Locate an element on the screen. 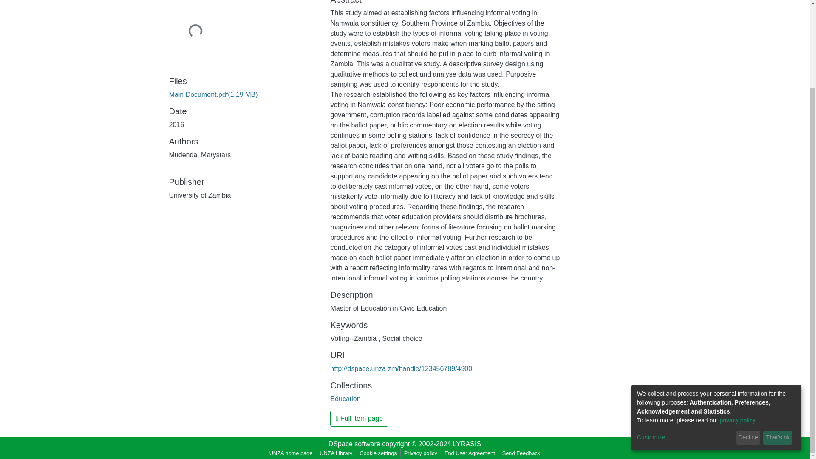 This screenshot has width=816, height=459. Decline is located at coordinates (748, 335).